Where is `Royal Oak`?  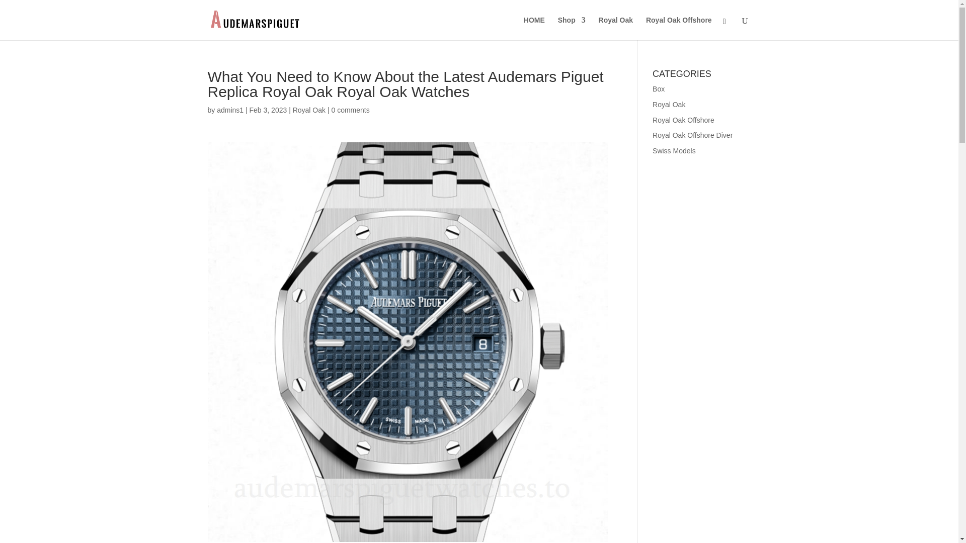 Royal Oak is located at coordinates (309, 110).